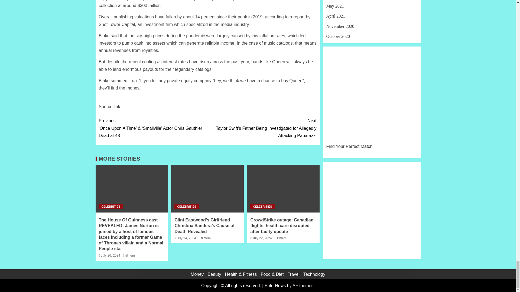 Image resolution: width=520 pixels, height=292 pixels. Describe the element at coordinates (110, 207) in the screenshot. I see `CELEBRITIES` at that location.